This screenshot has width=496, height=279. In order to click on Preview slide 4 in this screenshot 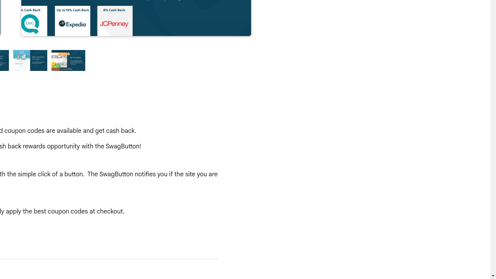, I will do `click(69, 60)`.